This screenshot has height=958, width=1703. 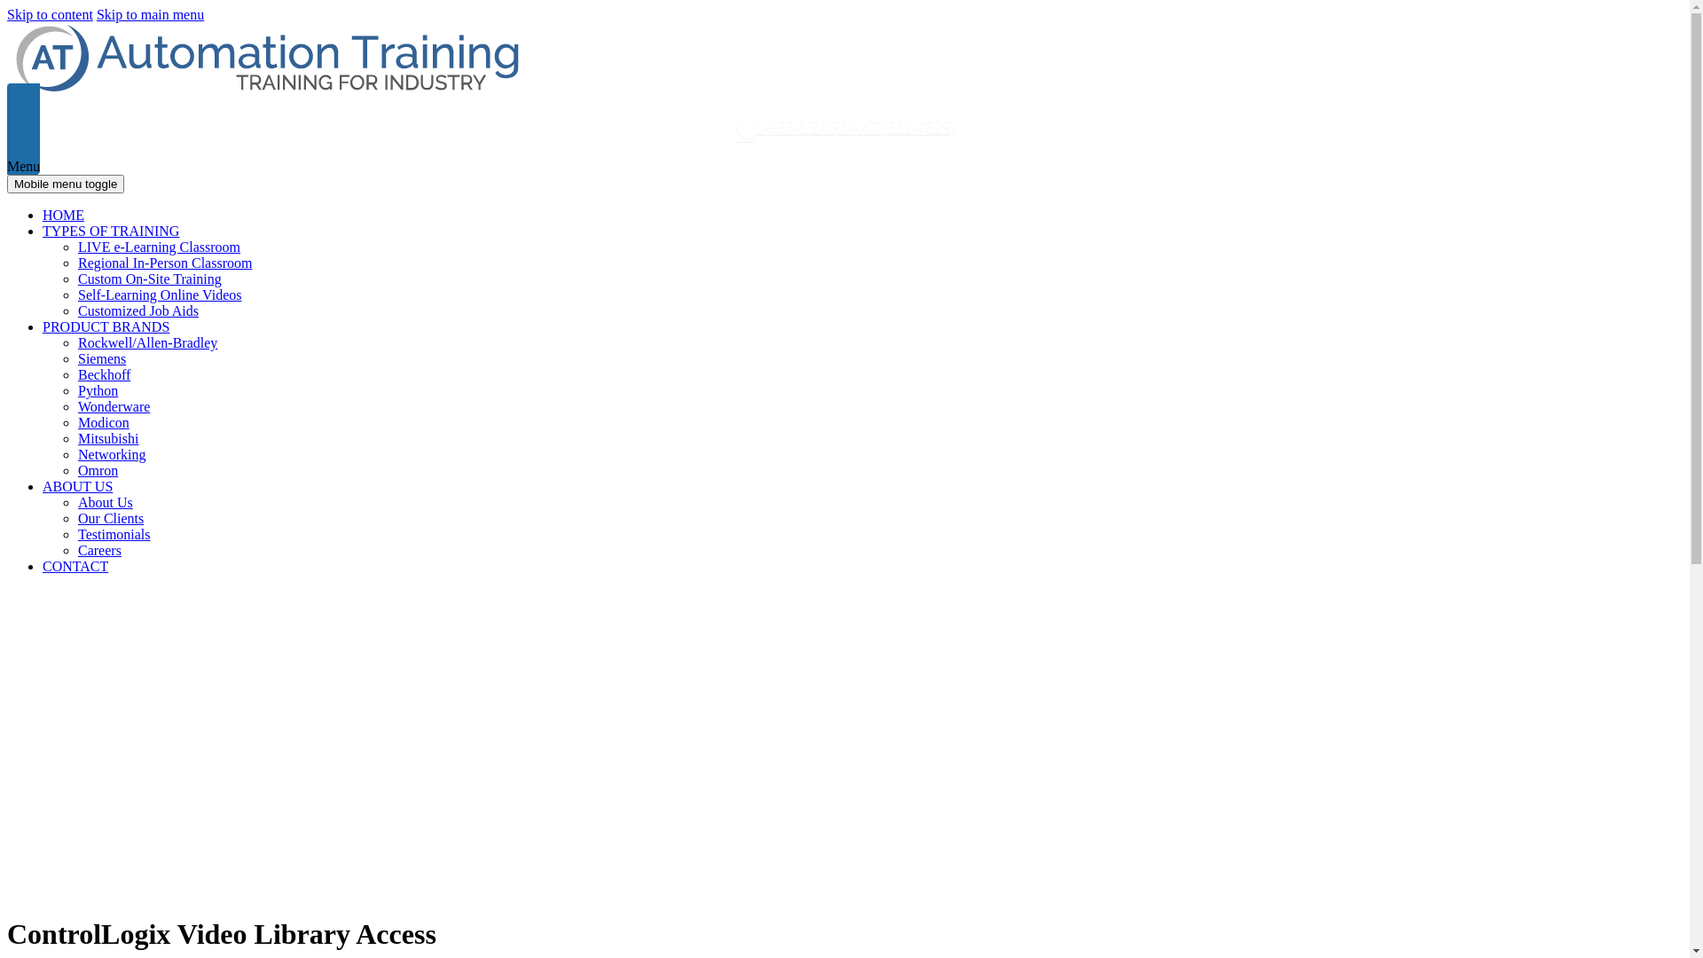 I want to click on Python, so click(x=98, y=390).